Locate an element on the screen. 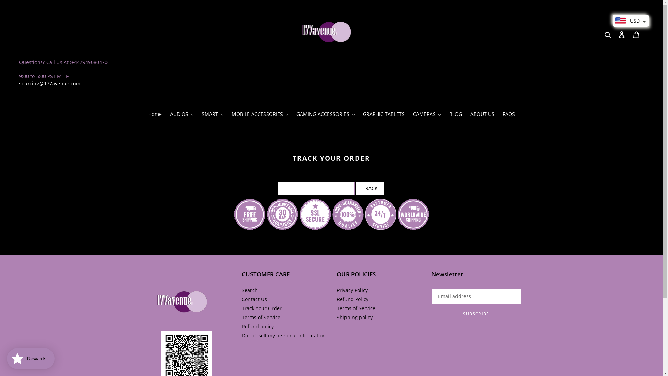 Image resolution: width=668 pixels, height=376 pixels. SUBSCRIBE is located at coordinates (476, 314).